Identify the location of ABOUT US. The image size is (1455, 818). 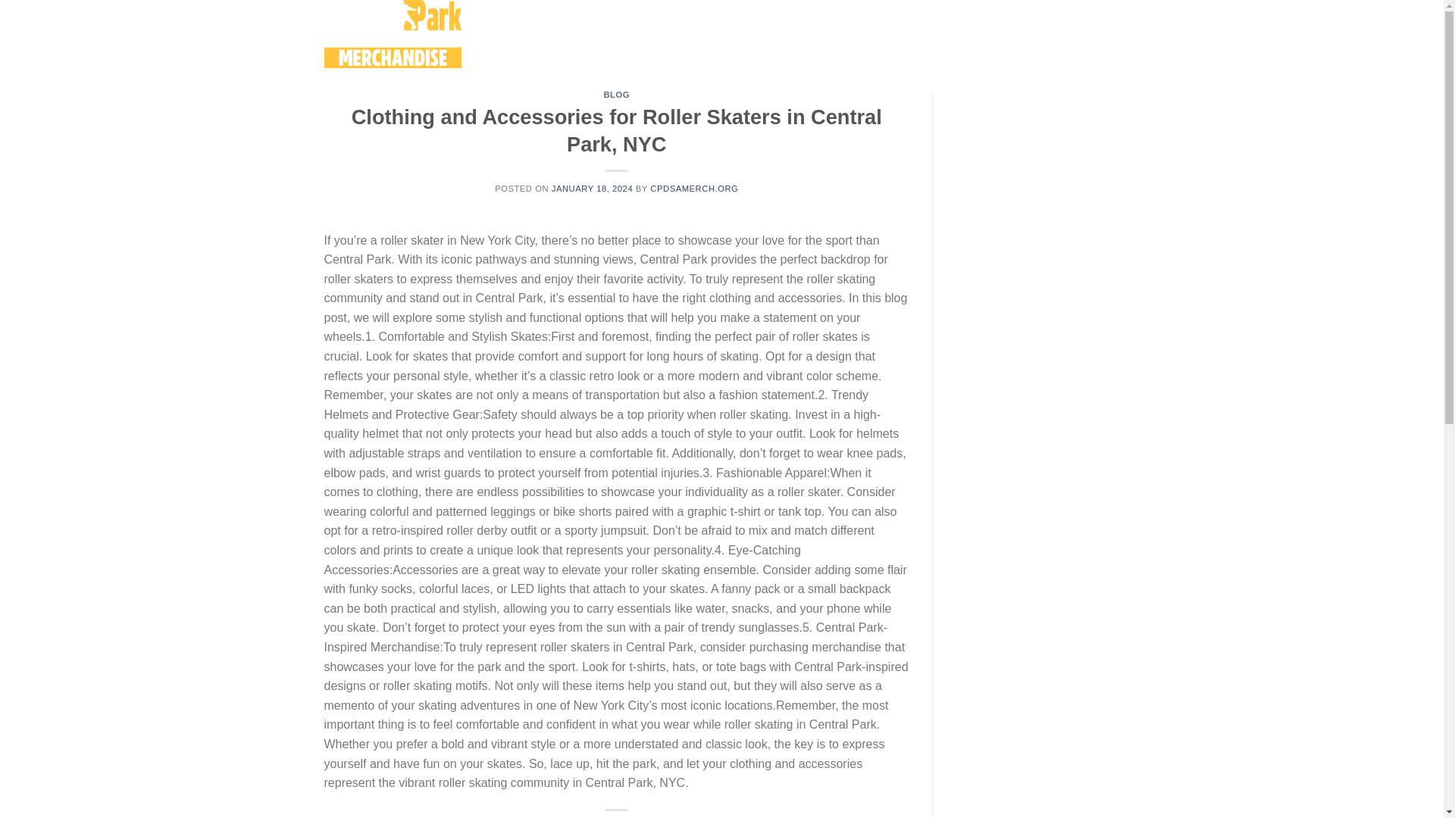
(587, 33).